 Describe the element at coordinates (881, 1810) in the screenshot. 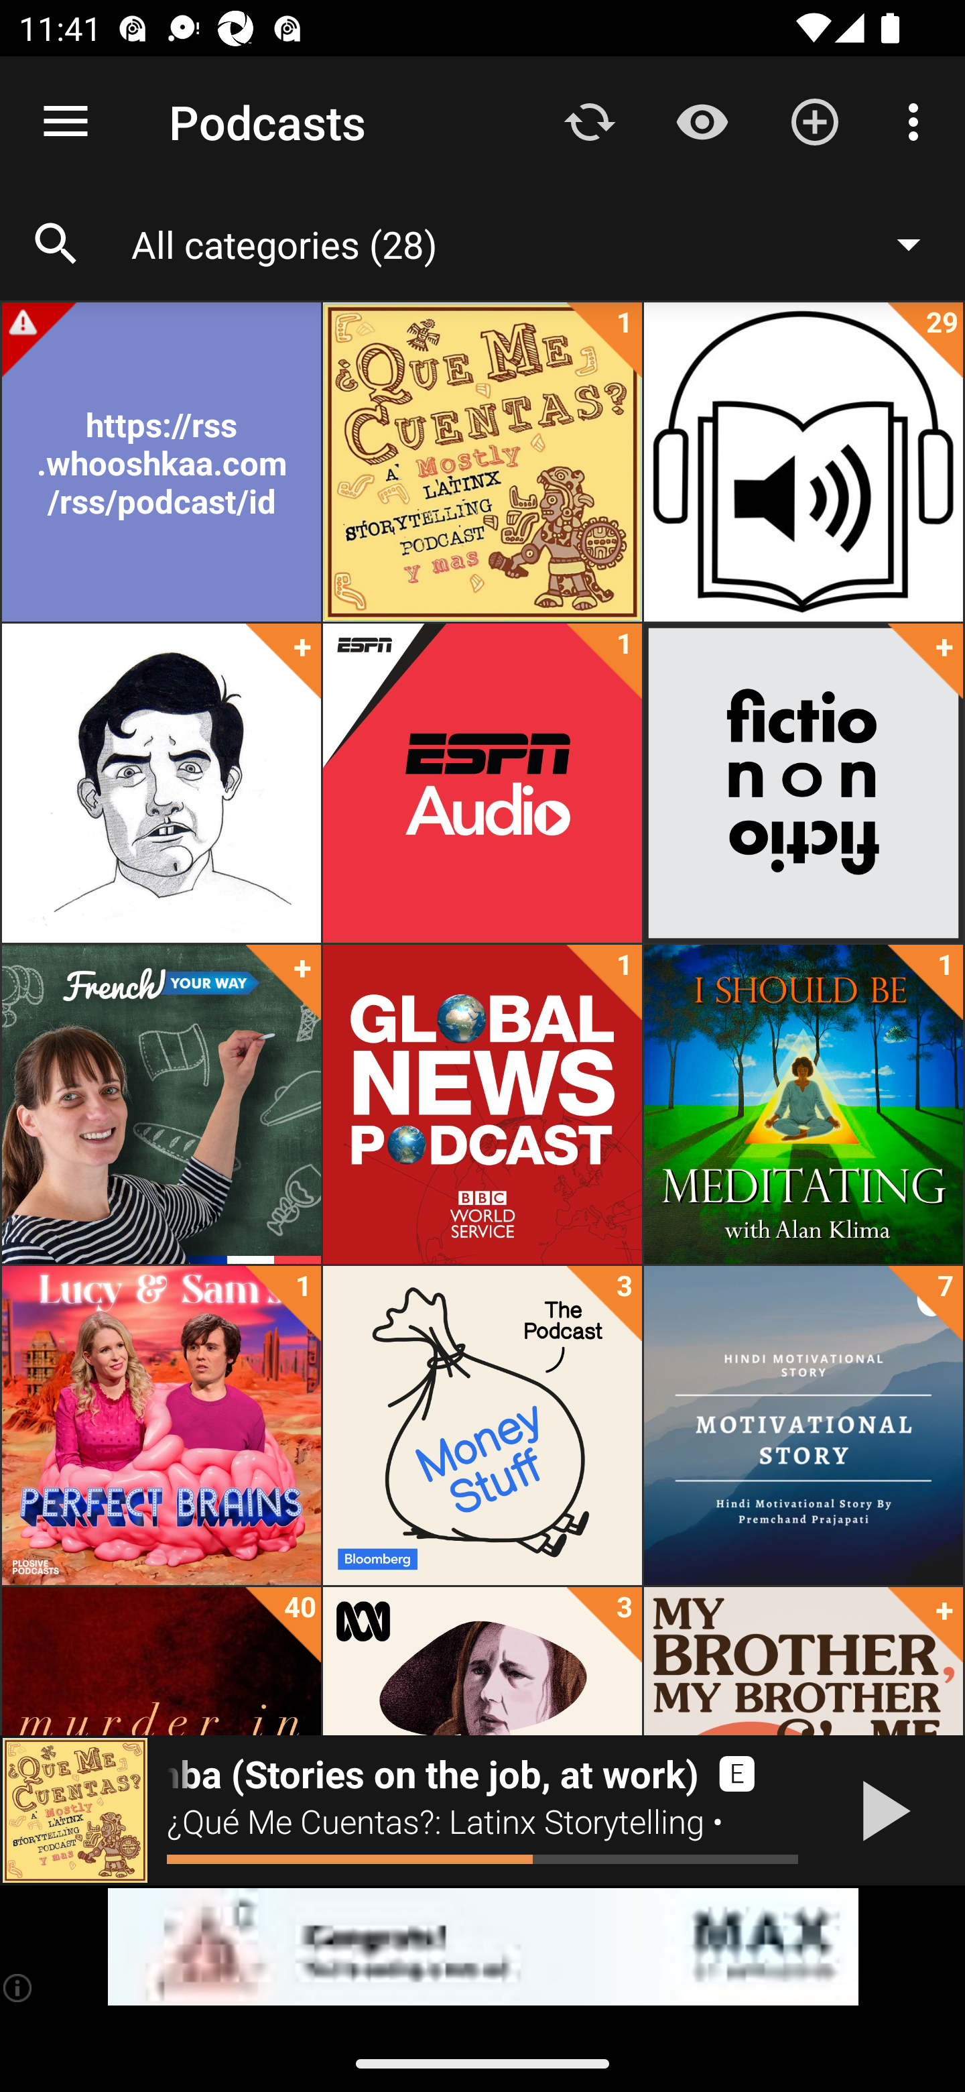

I see `Play / Pause` at that location.